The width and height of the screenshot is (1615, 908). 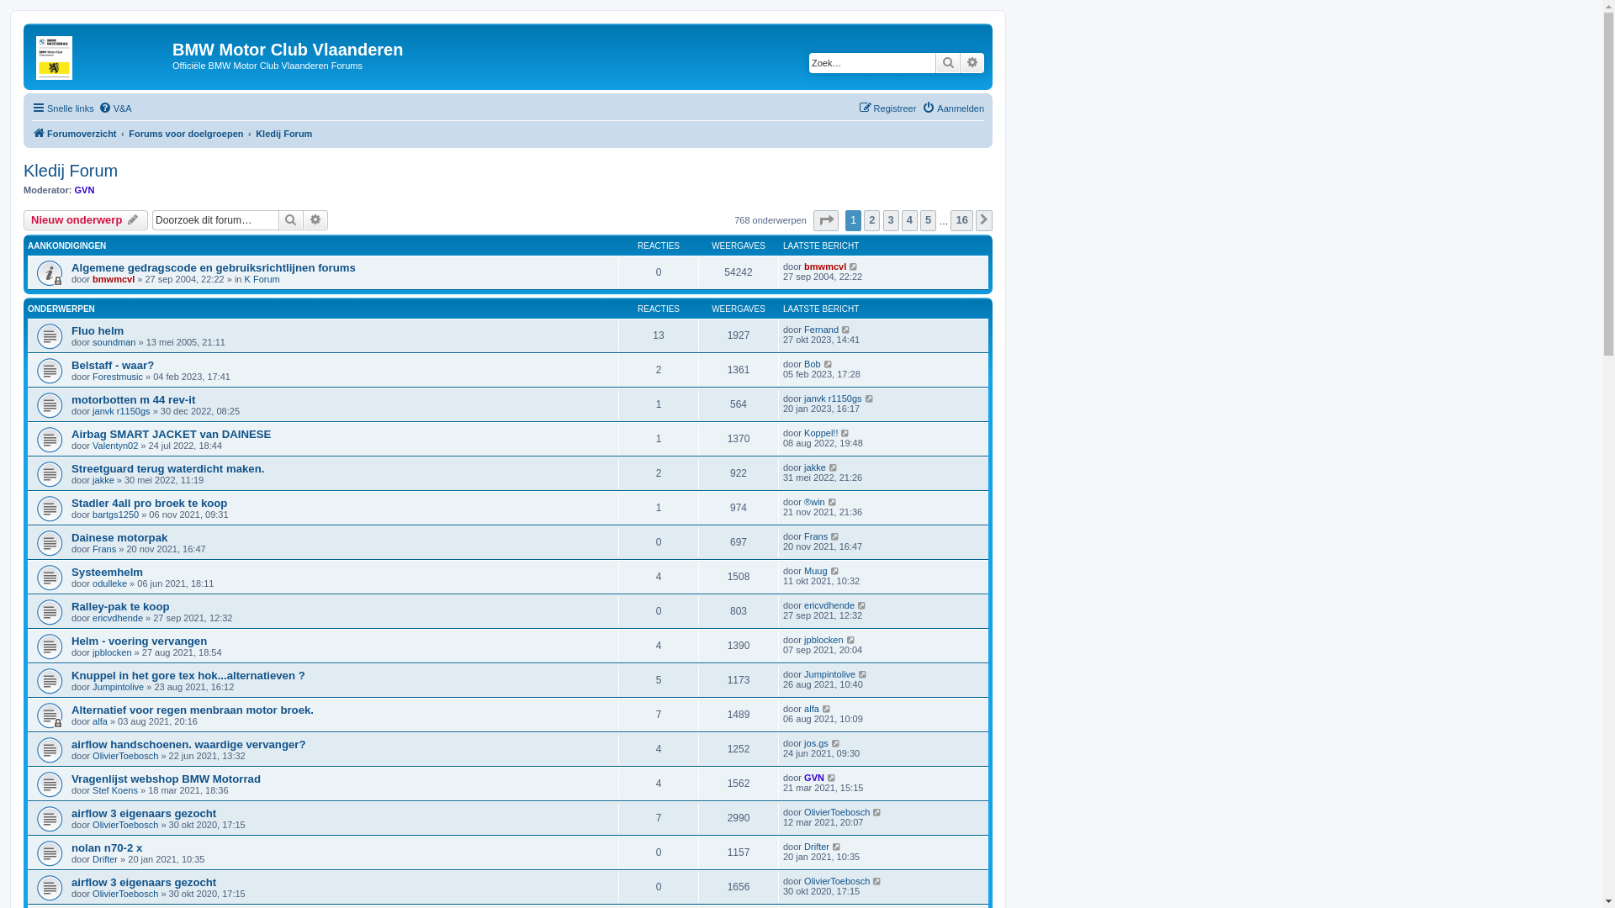 I want to click on Valentyn02, so click(x=115, y=446).